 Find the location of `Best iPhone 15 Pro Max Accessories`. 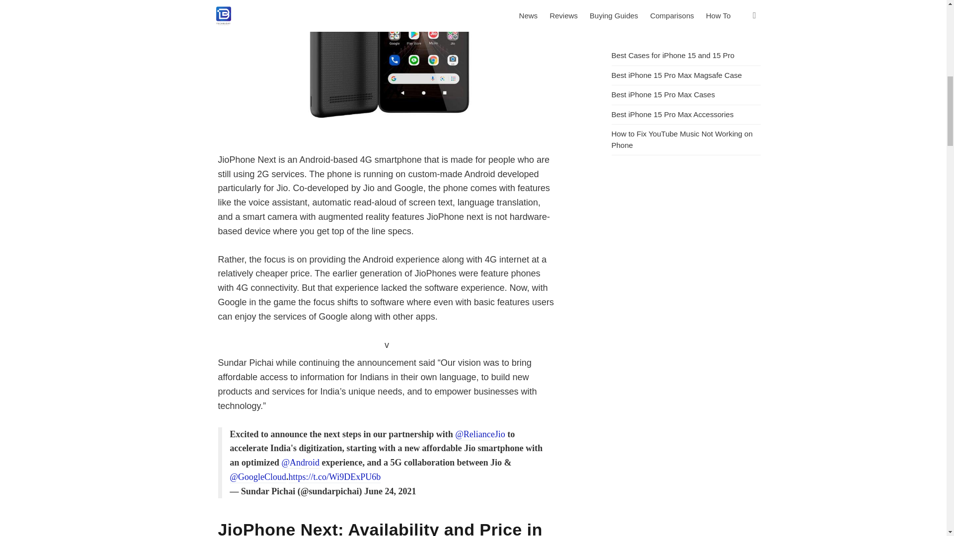

Best iPhone 15 Pro Max Accessories is located at coordinates (672, 114).